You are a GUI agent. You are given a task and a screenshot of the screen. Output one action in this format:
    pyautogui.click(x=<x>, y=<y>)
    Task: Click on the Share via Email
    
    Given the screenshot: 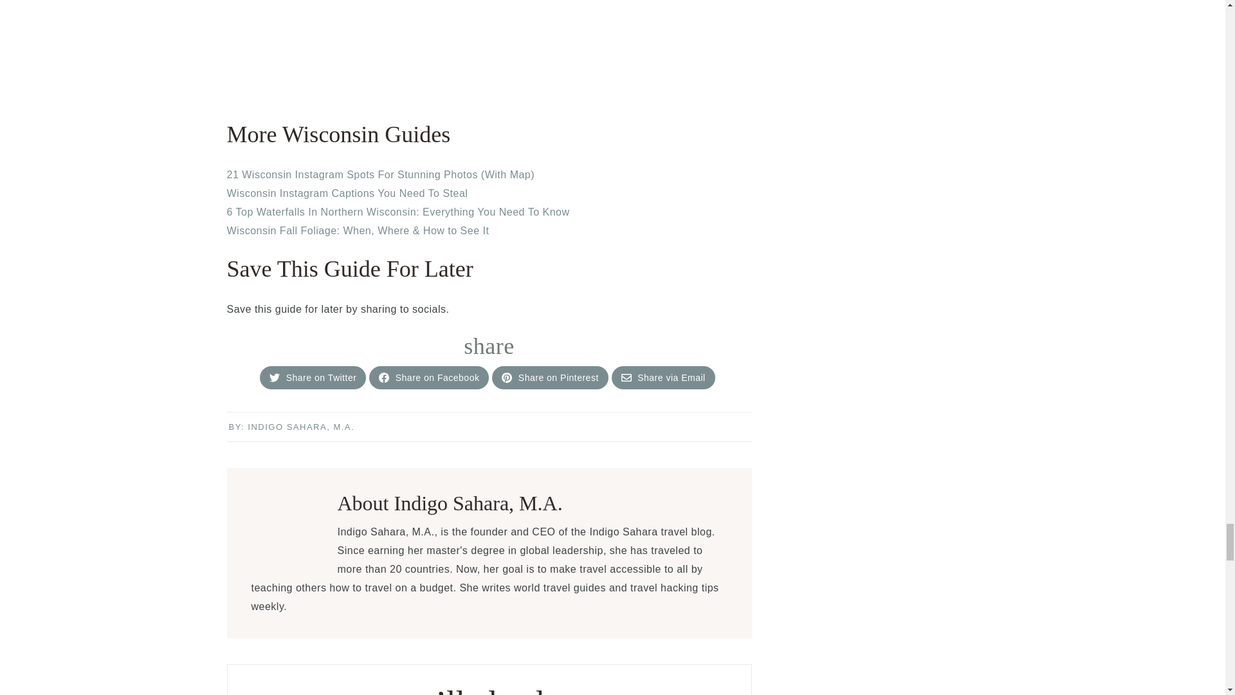 What is the action you would take?
    pyautogui.click(x=663, y=377)
    